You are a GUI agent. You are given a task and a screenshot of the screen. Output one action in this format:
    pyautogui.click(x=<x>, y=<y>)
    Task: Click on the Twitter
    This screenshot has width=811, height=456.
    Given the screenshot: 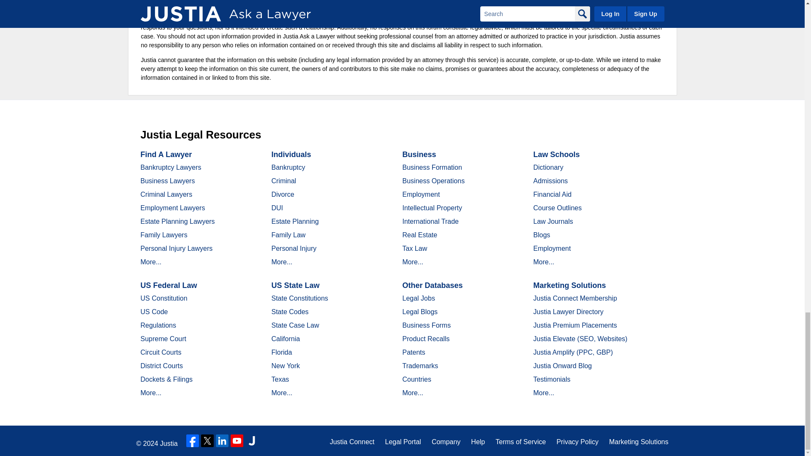 What is the action you would take?
    pyautogui.click(x=207, y=441)
    